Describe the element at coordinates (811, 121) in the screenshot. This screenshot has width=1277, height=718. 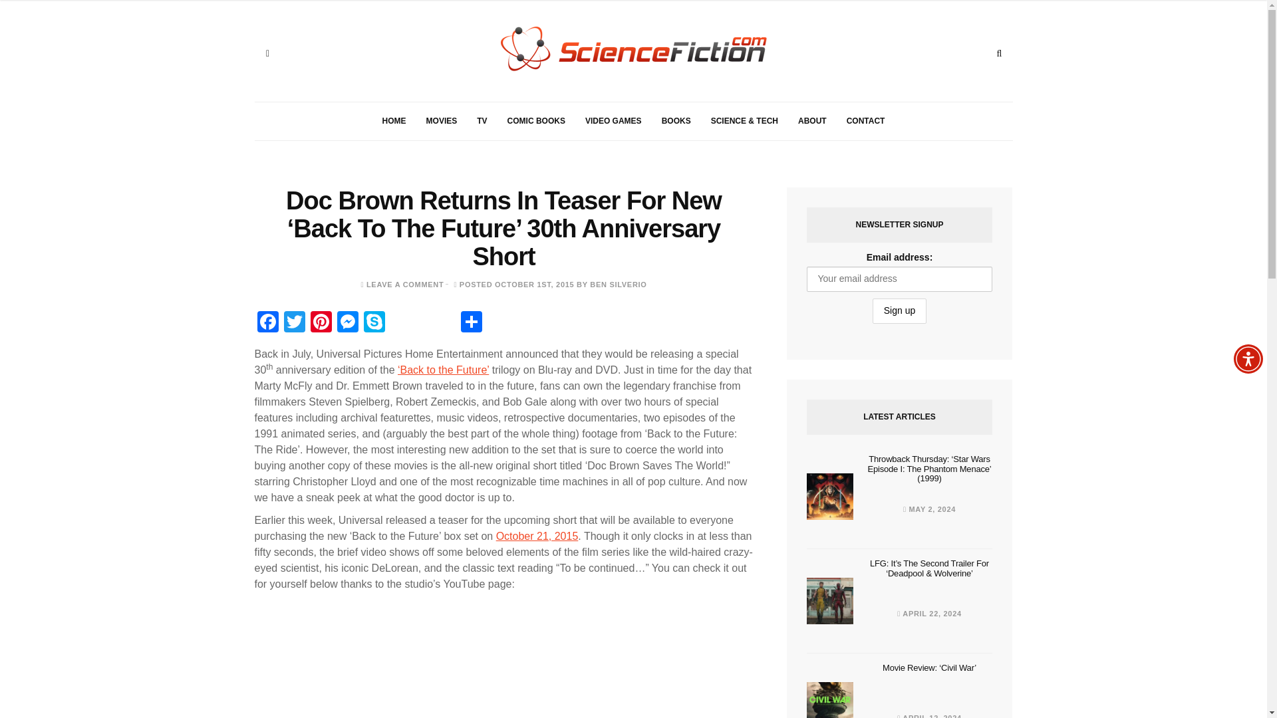
I see `ABOUT` at that location.